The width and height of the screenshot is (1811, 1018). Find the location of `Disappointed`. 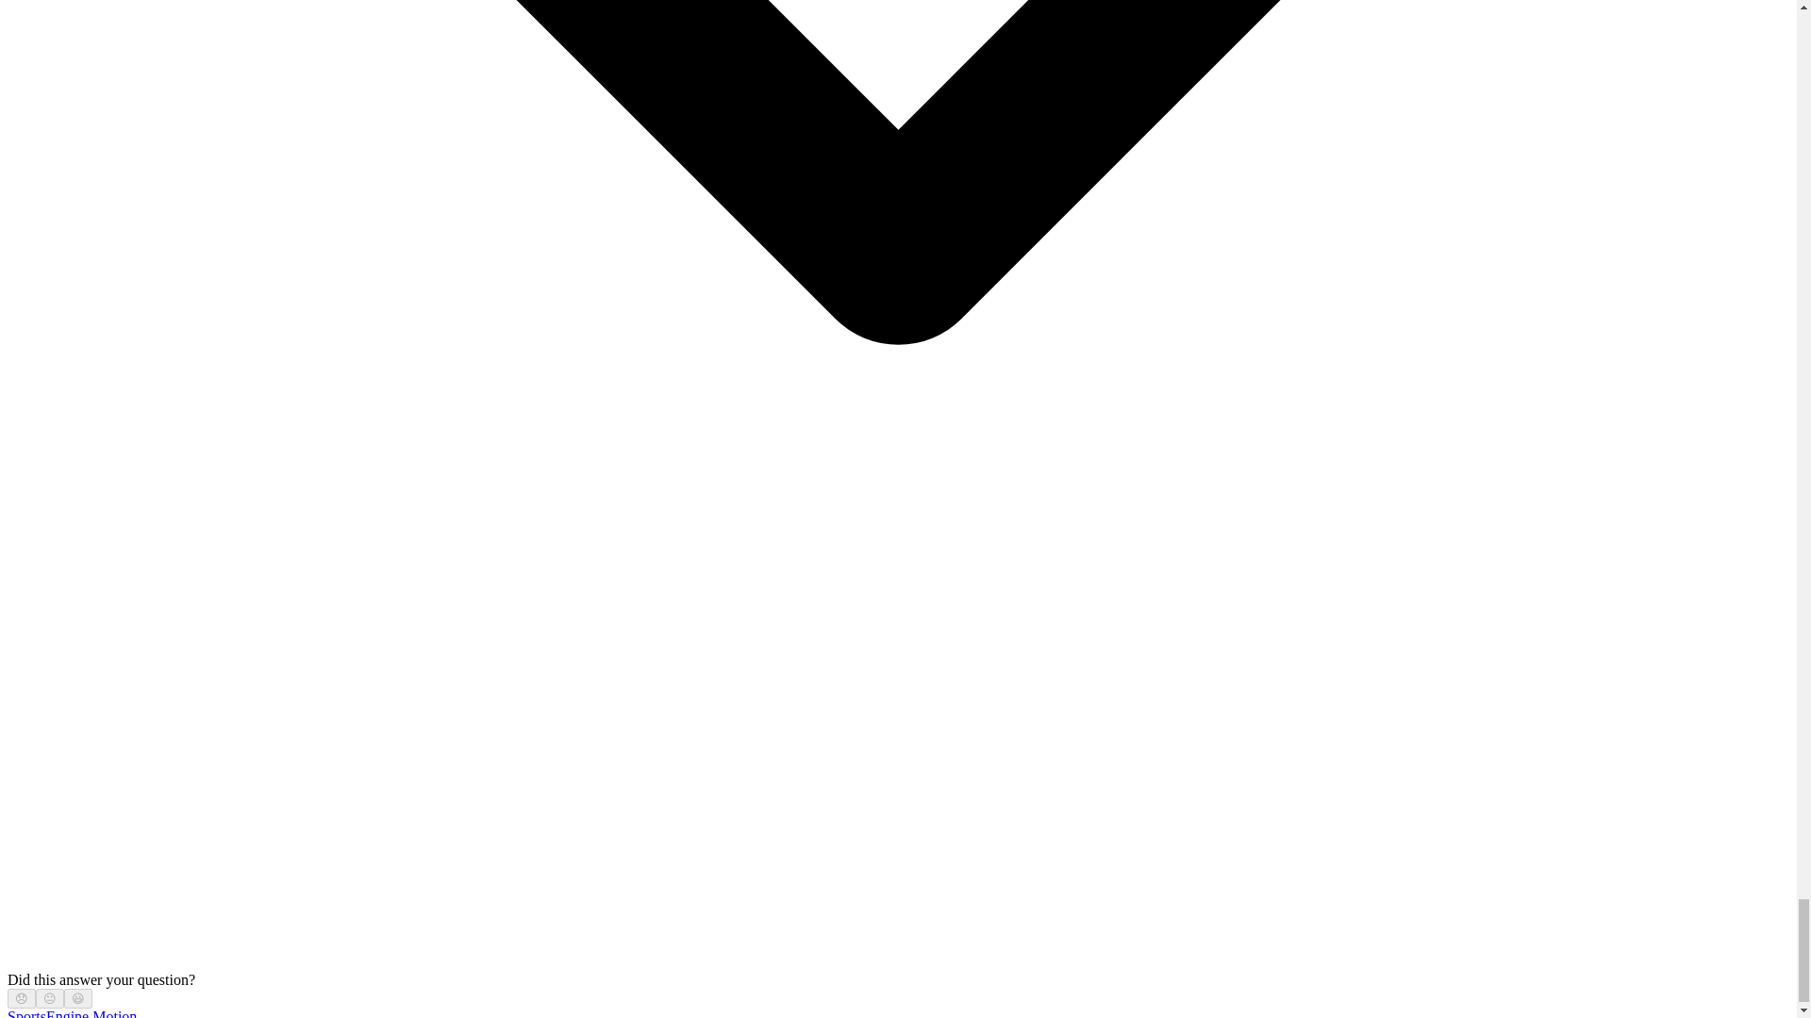

Disappointed is located at coordinates (21, 998).